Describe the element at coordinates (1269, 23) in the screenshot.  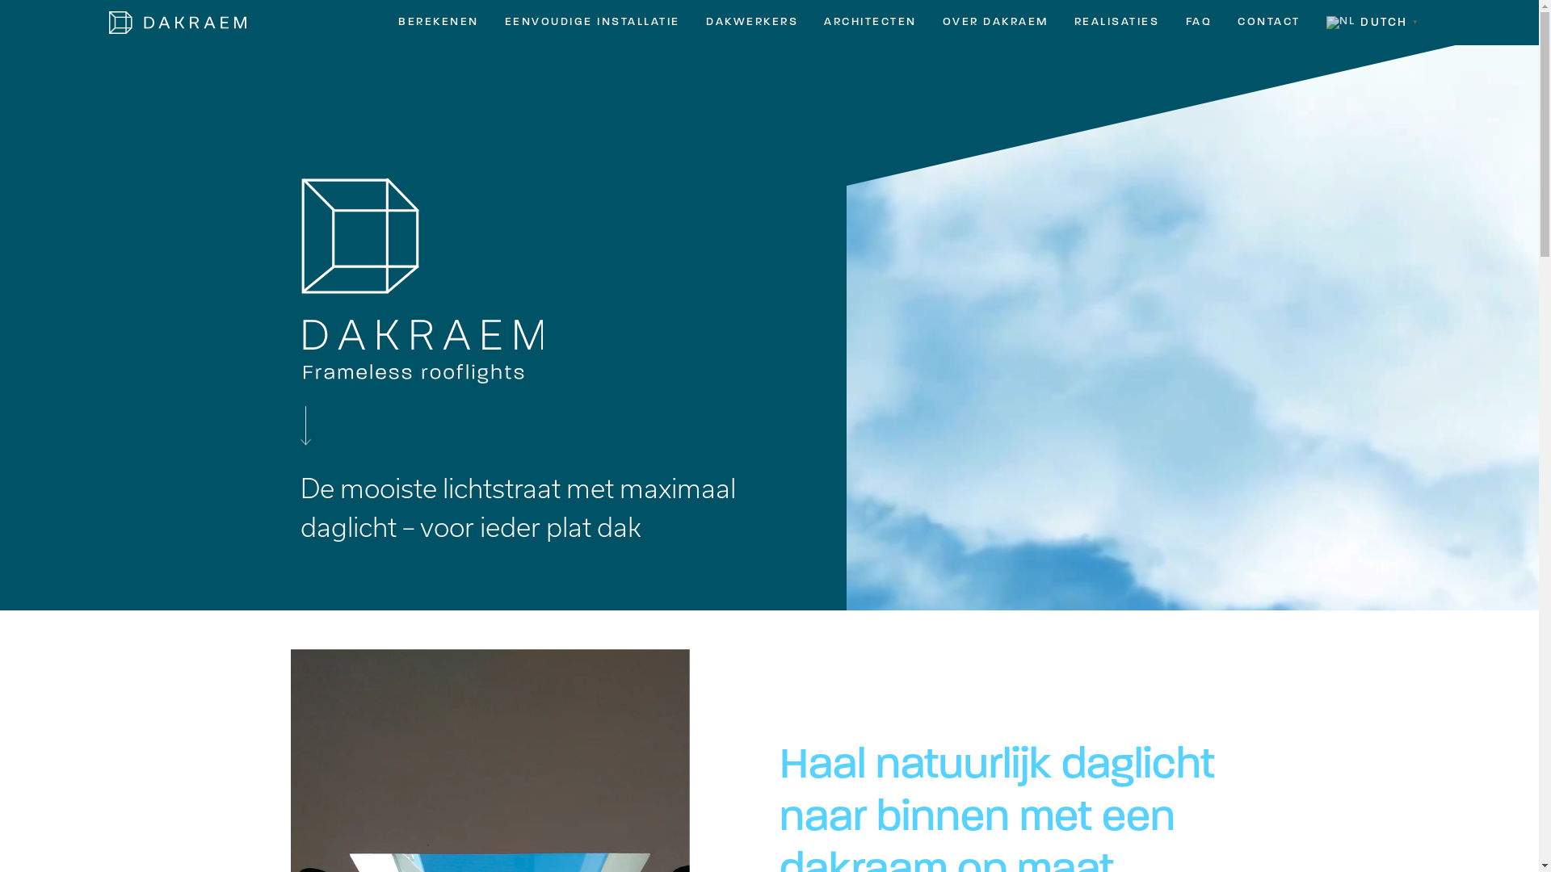
I see `CONTACT` at that location.